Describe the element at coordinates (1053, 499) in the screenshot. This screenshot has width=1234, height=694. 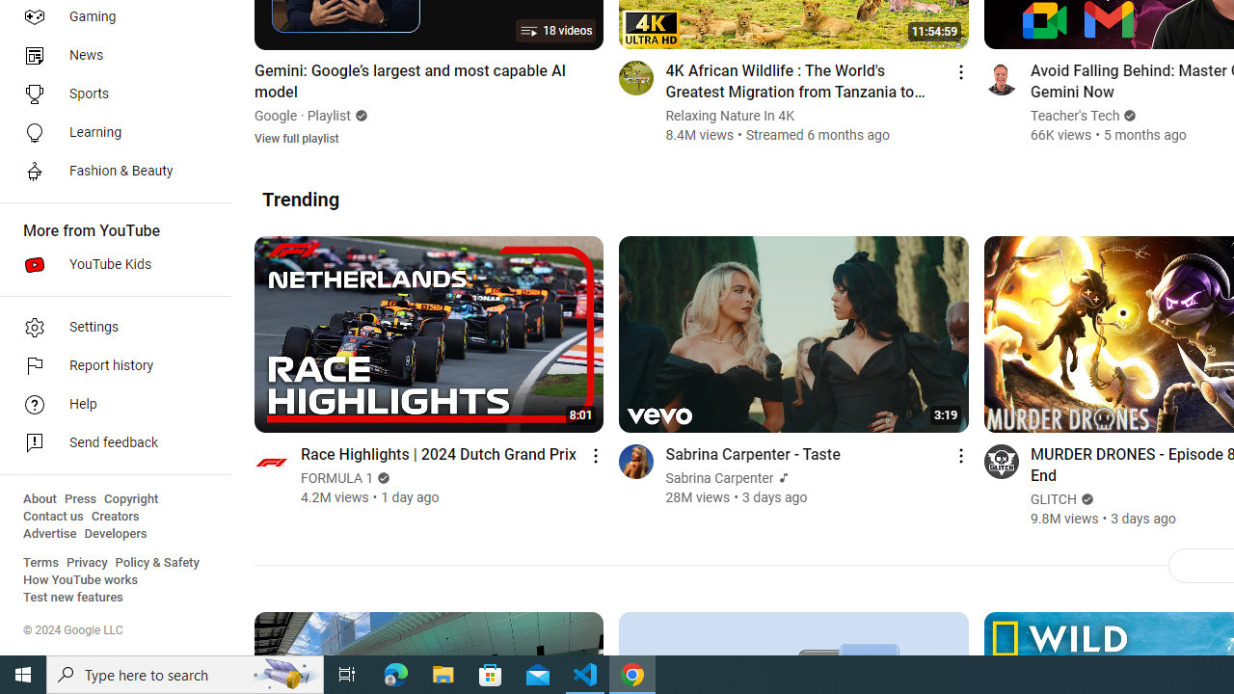
I see `GLITCH` at that location.